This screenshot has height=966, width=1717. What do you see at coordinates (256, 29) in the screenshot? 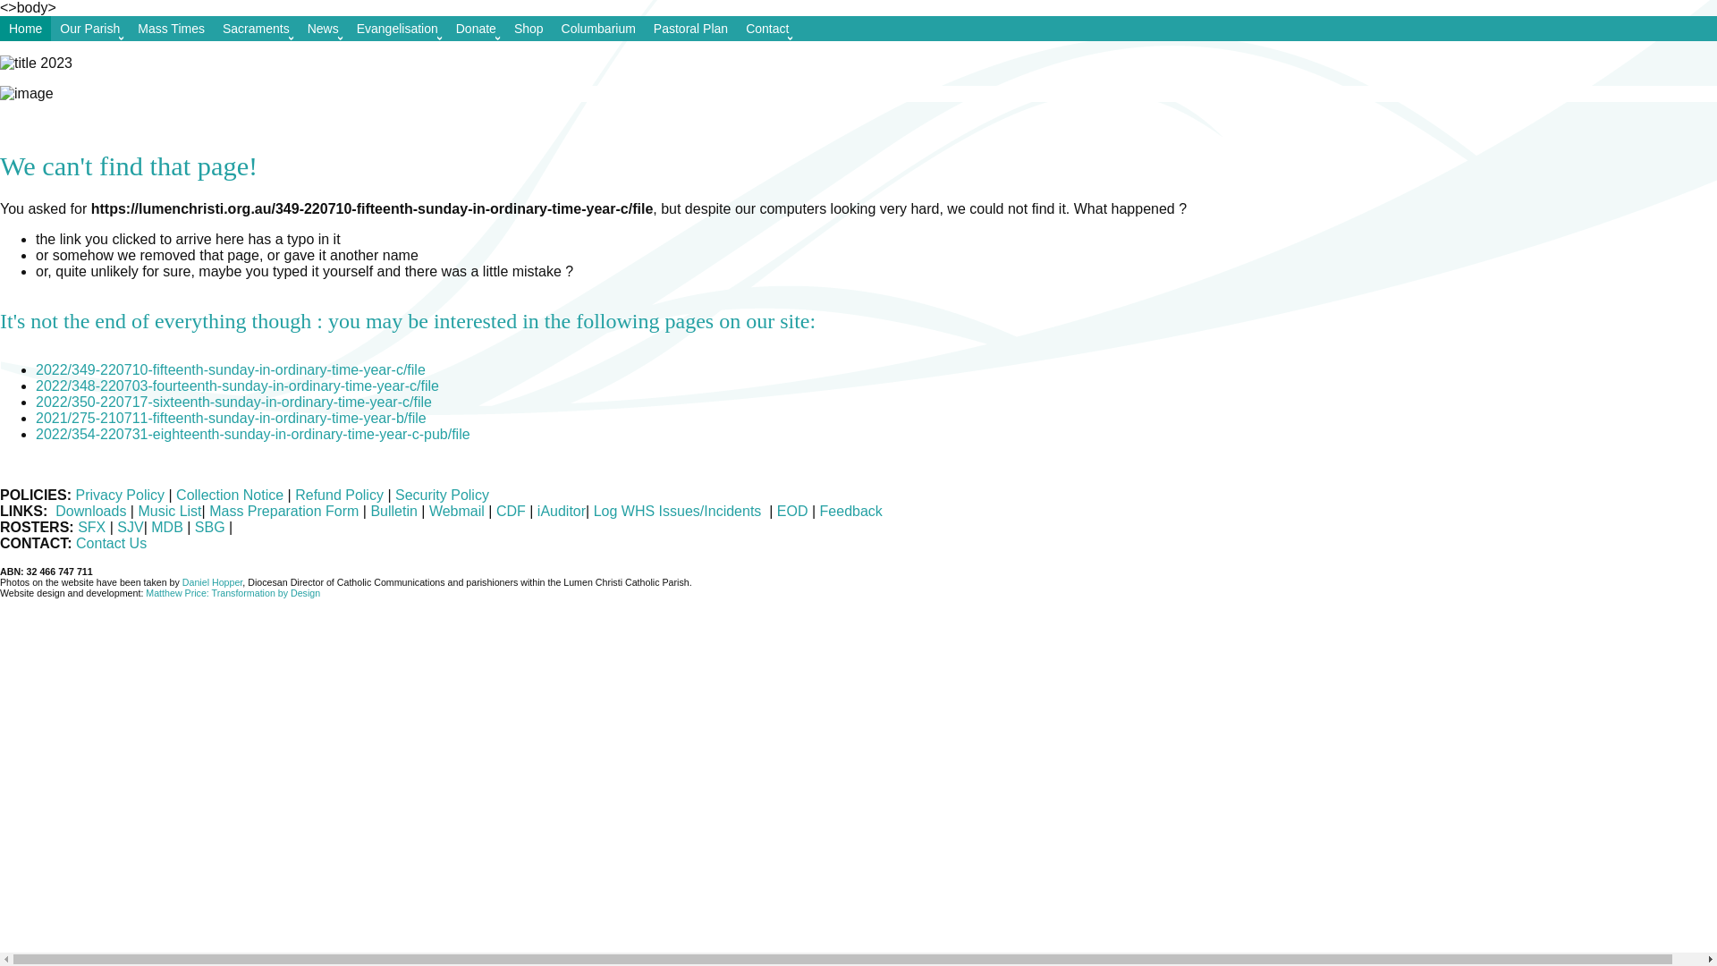
I see `Sacraments
 ` at bounding box center [256, 29].